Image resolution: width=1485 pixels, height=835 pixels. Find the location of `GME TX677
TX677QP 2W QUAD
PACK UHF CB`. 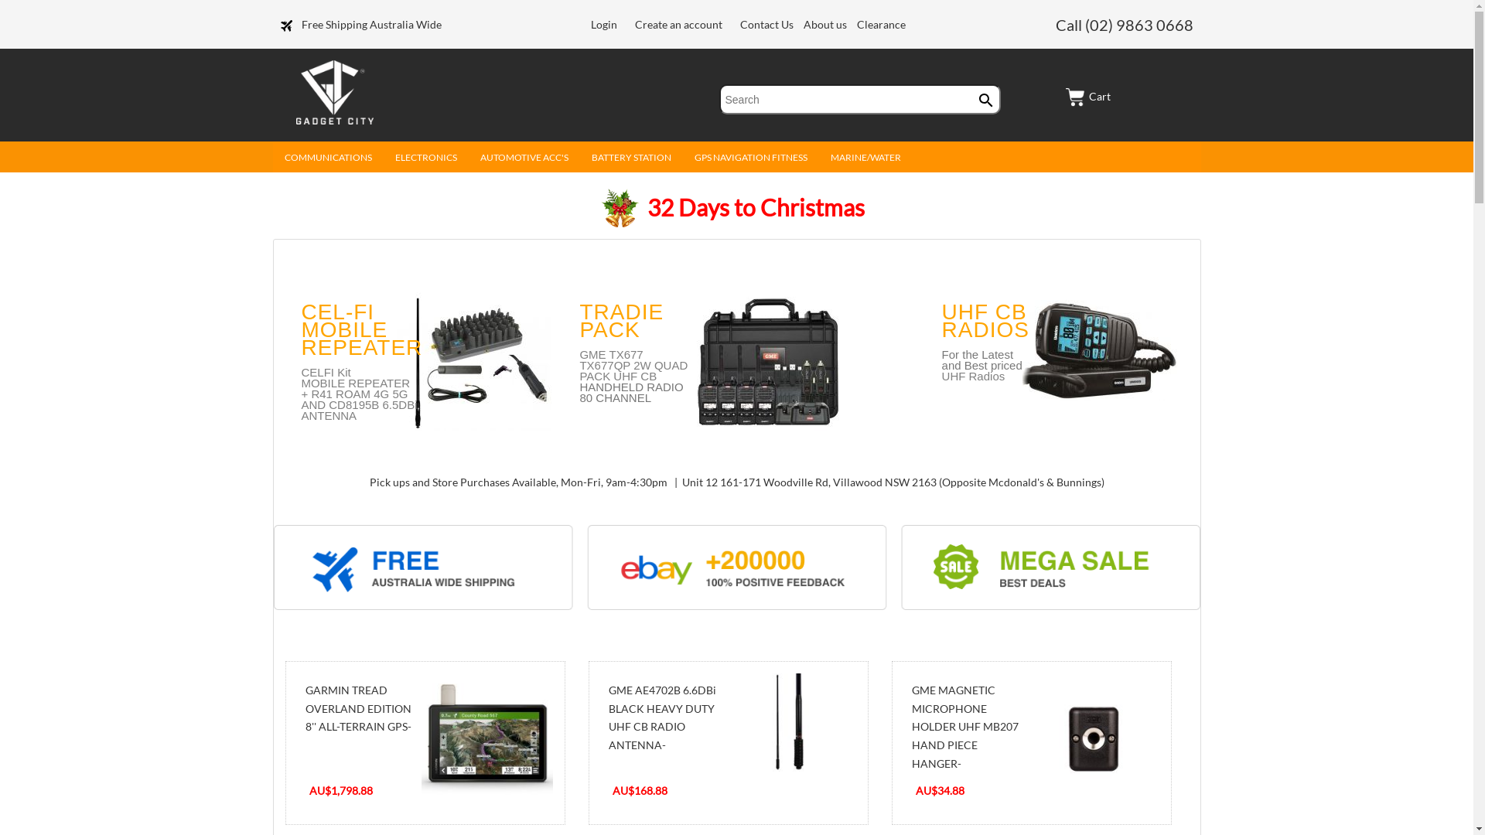

GME TX677
TX677QP 2W QUAD
PACK UHF CB is located at coordinates (633, 365).